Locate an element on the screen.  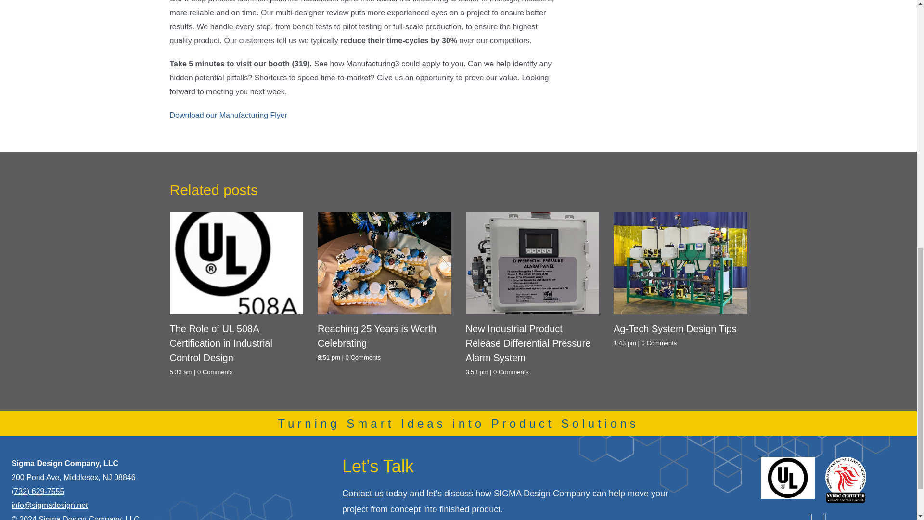
Ag-Tech System Design Tips is located at coordinates (675, 328).